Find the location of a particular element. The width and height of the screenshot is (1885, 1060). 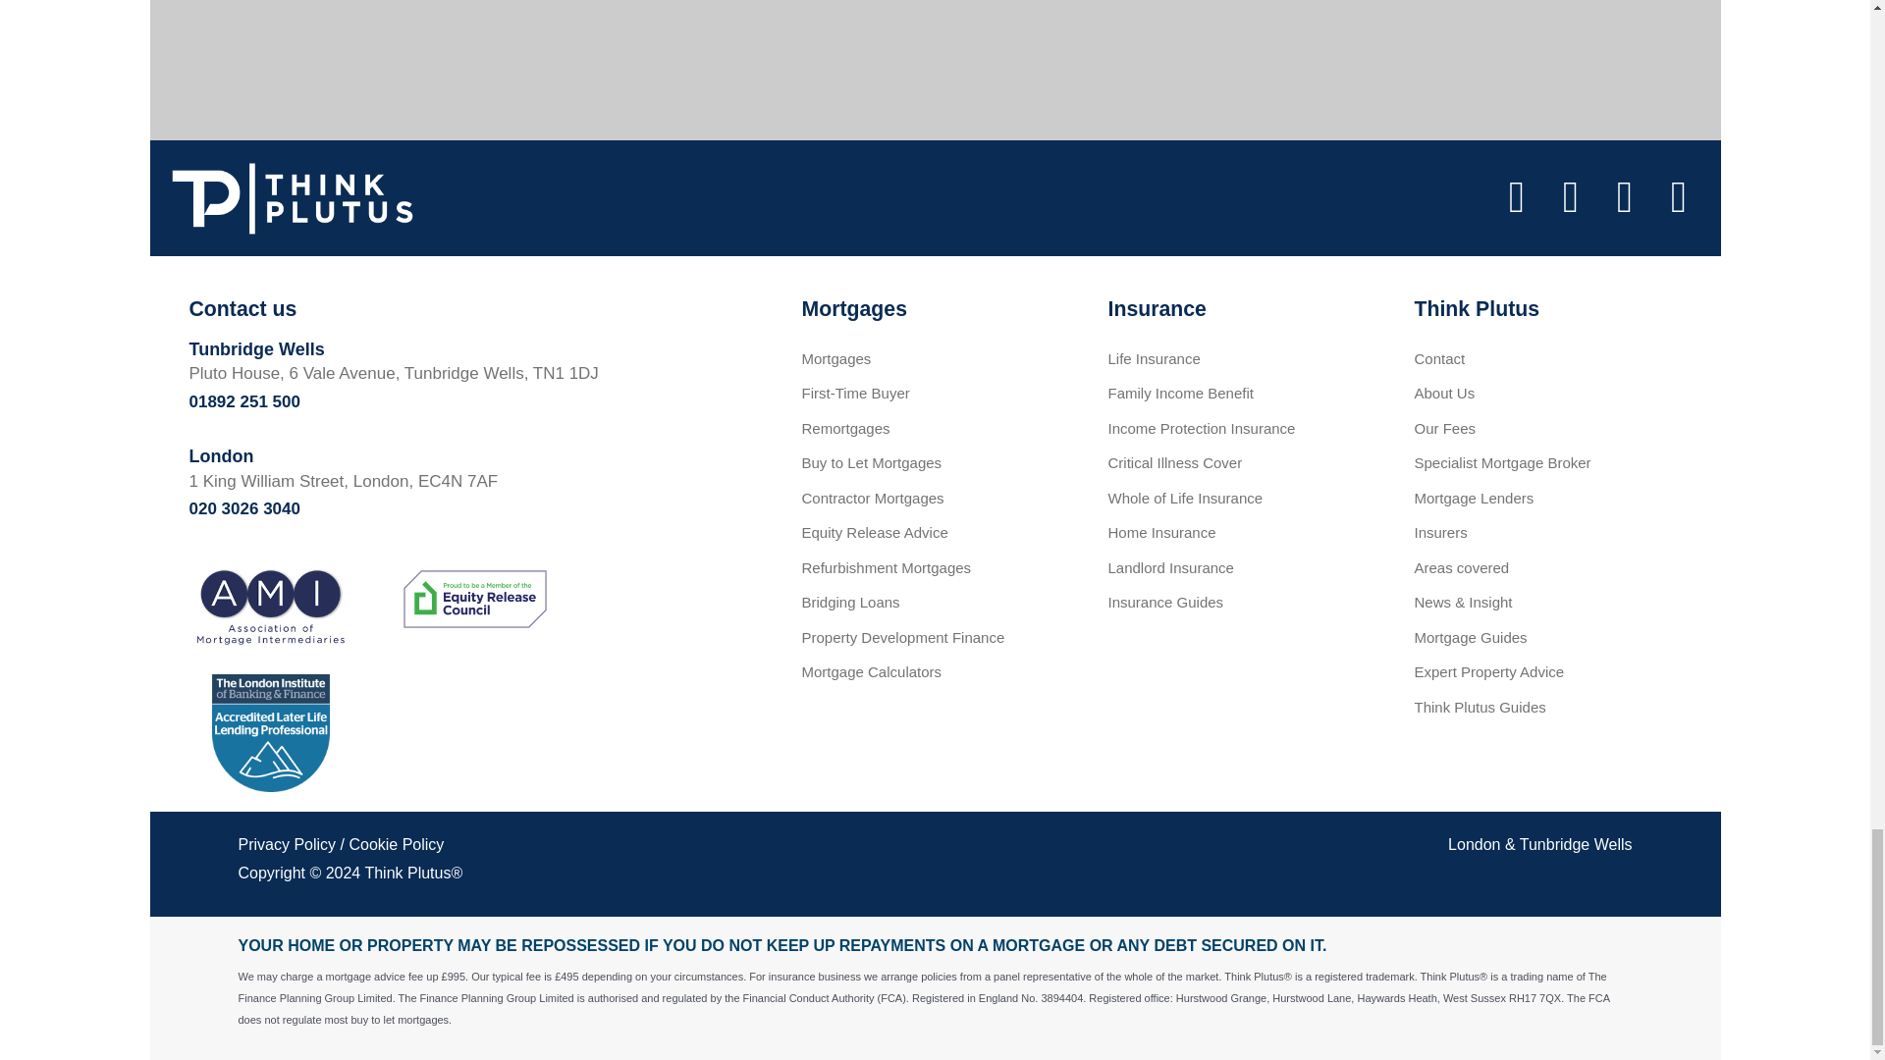

Cookie Policy  is located at coordinates (396, 844).